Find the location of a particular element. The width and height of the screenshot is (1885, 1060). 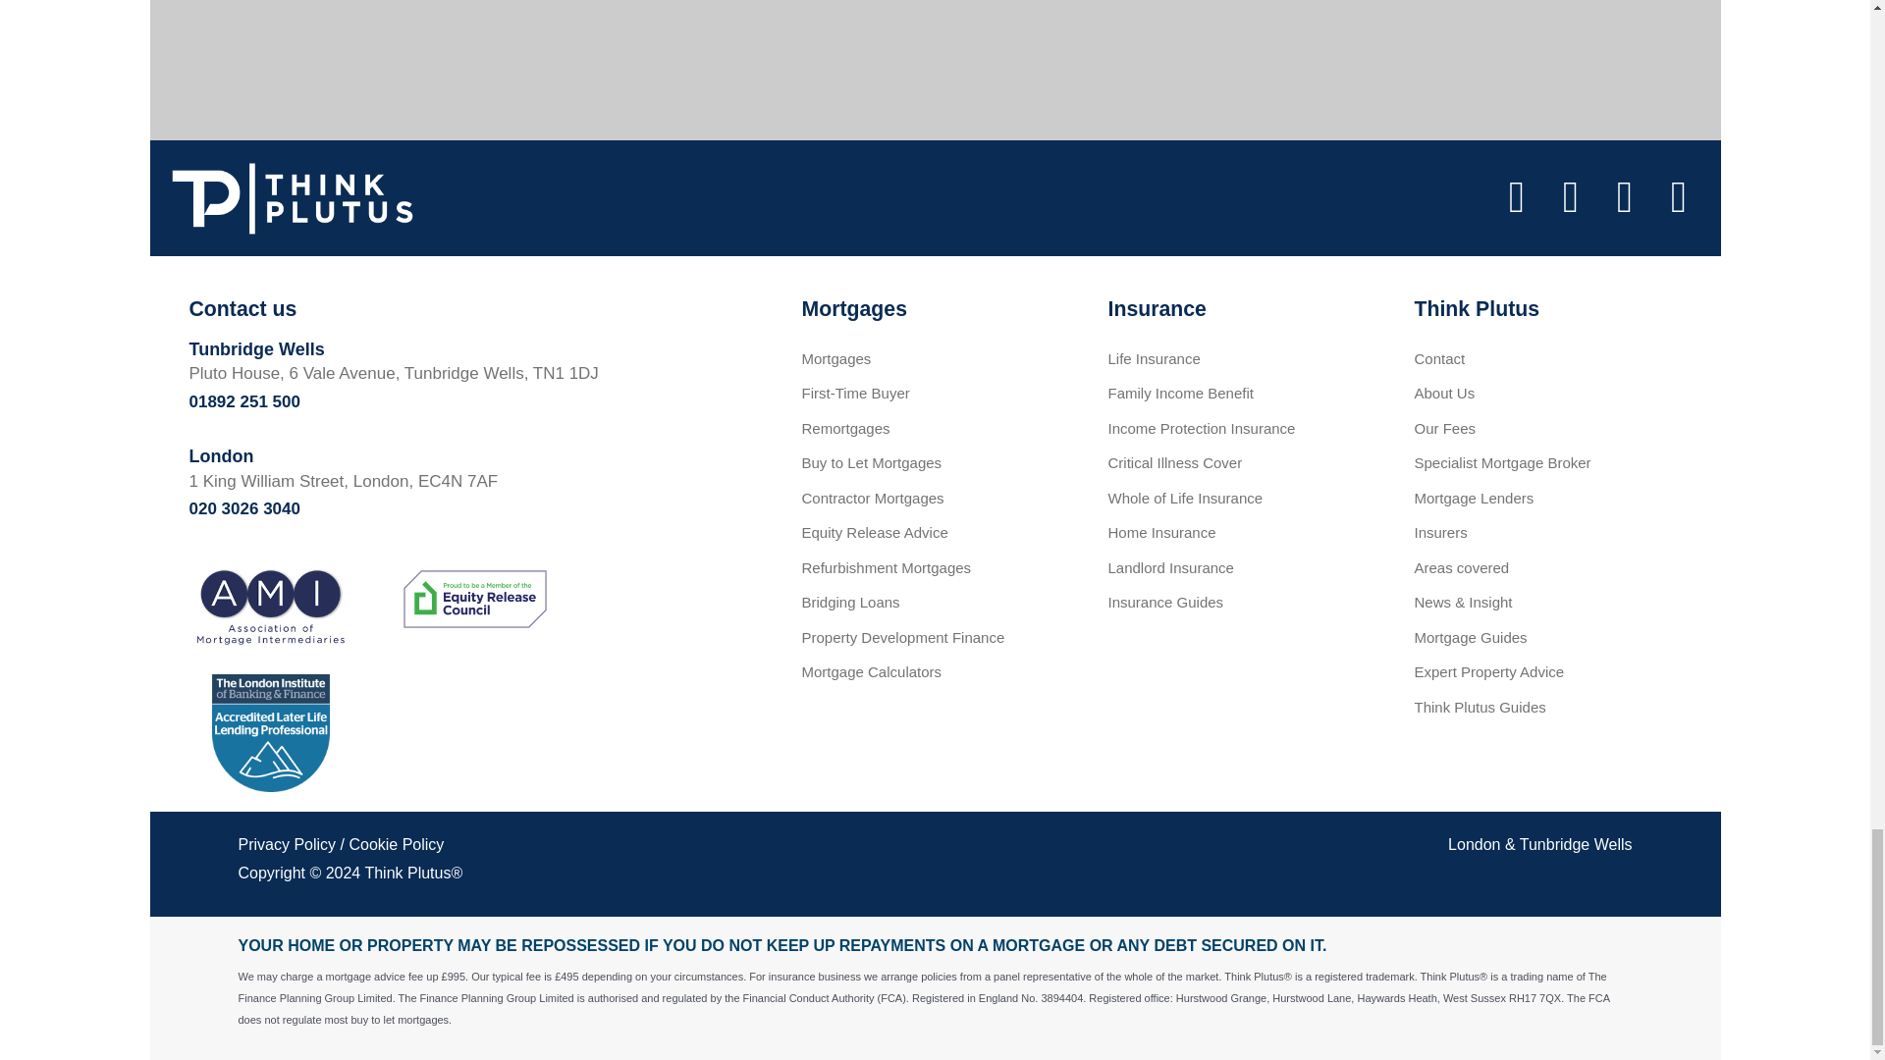

Cookie Policy  is located at coordinates (396, 844).